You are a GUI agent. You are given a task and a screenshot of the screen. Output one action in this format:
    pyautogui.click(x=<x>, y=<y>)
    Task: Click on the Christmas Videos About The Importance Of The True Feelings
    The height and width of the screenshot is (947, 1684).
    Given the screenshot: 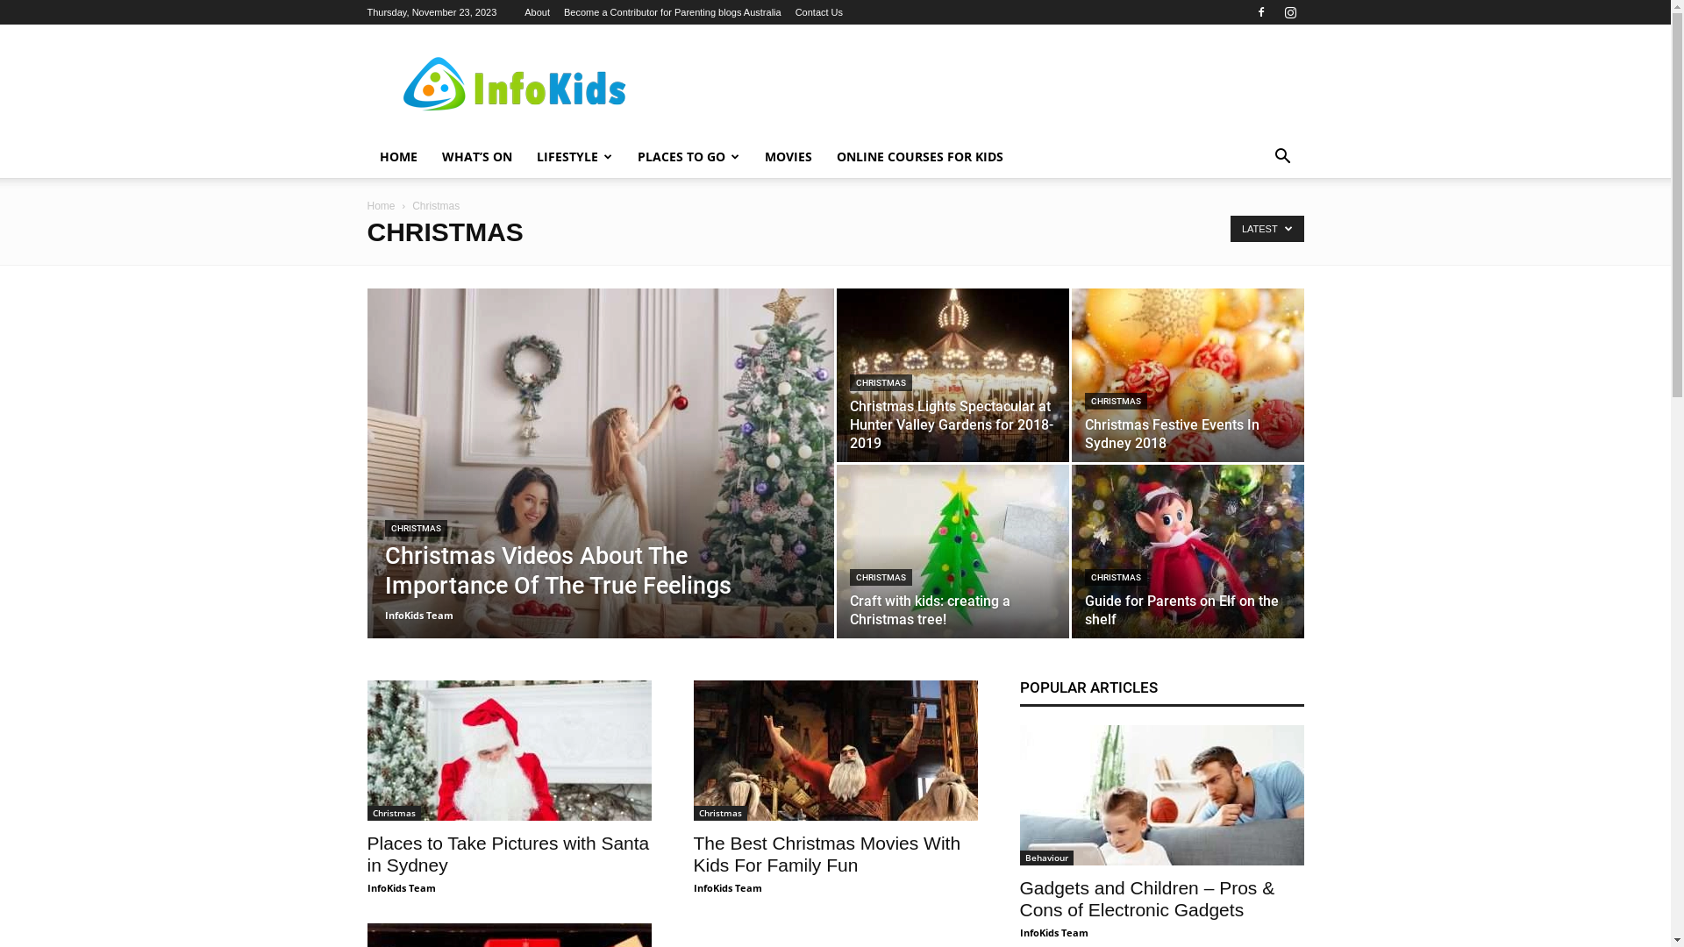 What is the action you would take?
    pyautogui.click(x=600, y=491)
    